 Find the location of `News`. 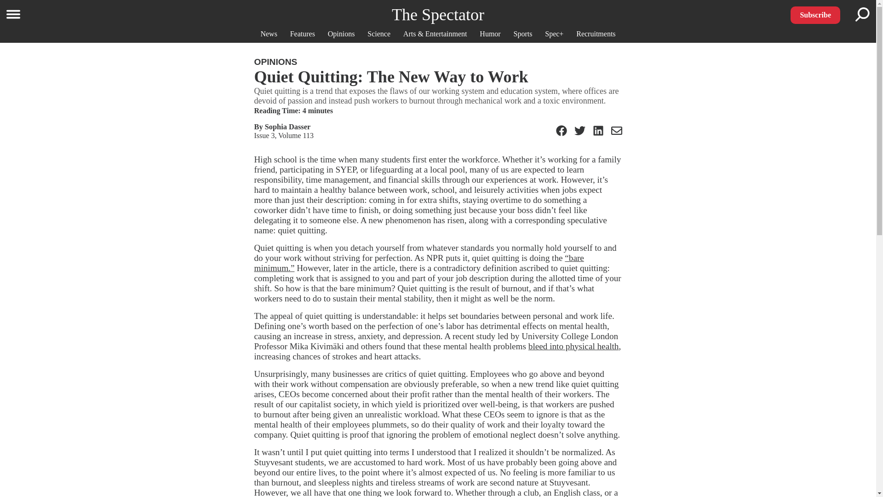

News is located at coordinates (269, 34).